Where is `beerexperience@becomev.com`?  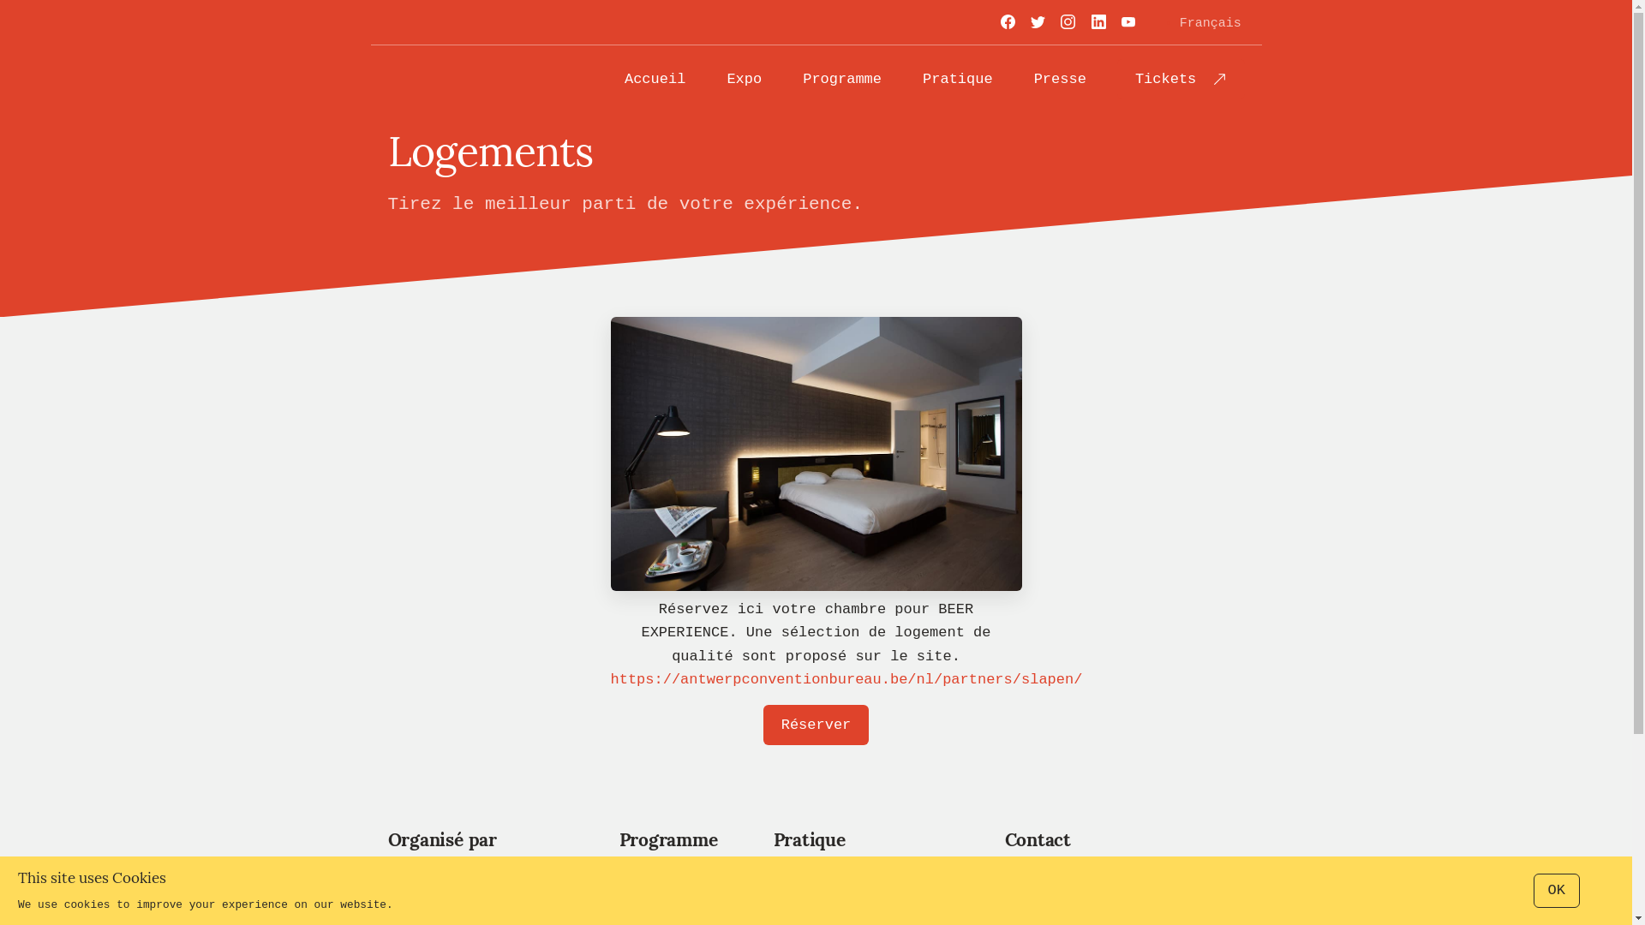
beerexperience@becomev.com is located at coordinates (1124, 872).